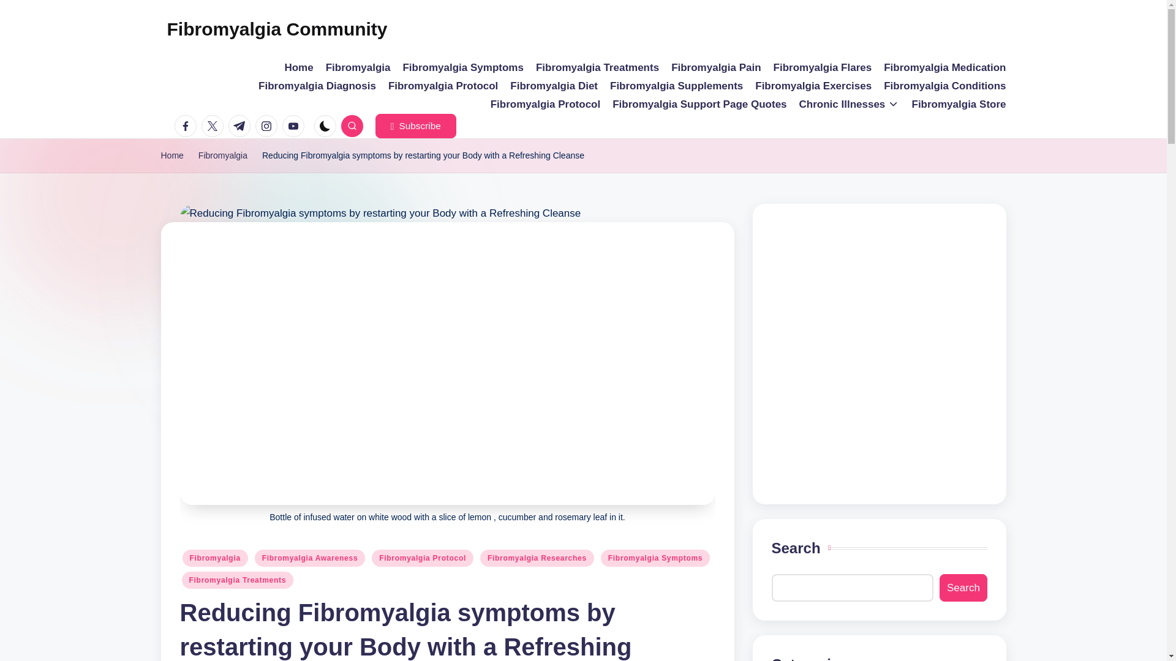 The image size is (1176, 661). I want to click on Fibromyalgia Symptoms, so click(462, 68).